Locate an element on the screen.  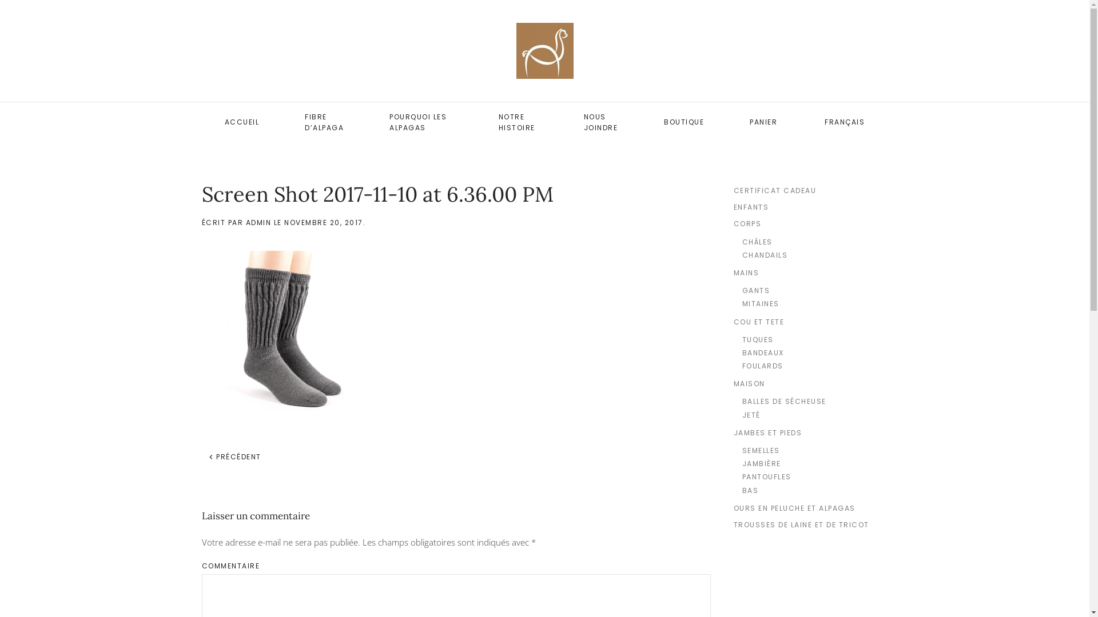
POURQUOI LES ALPAGAS is located at coordinates (421, 122).